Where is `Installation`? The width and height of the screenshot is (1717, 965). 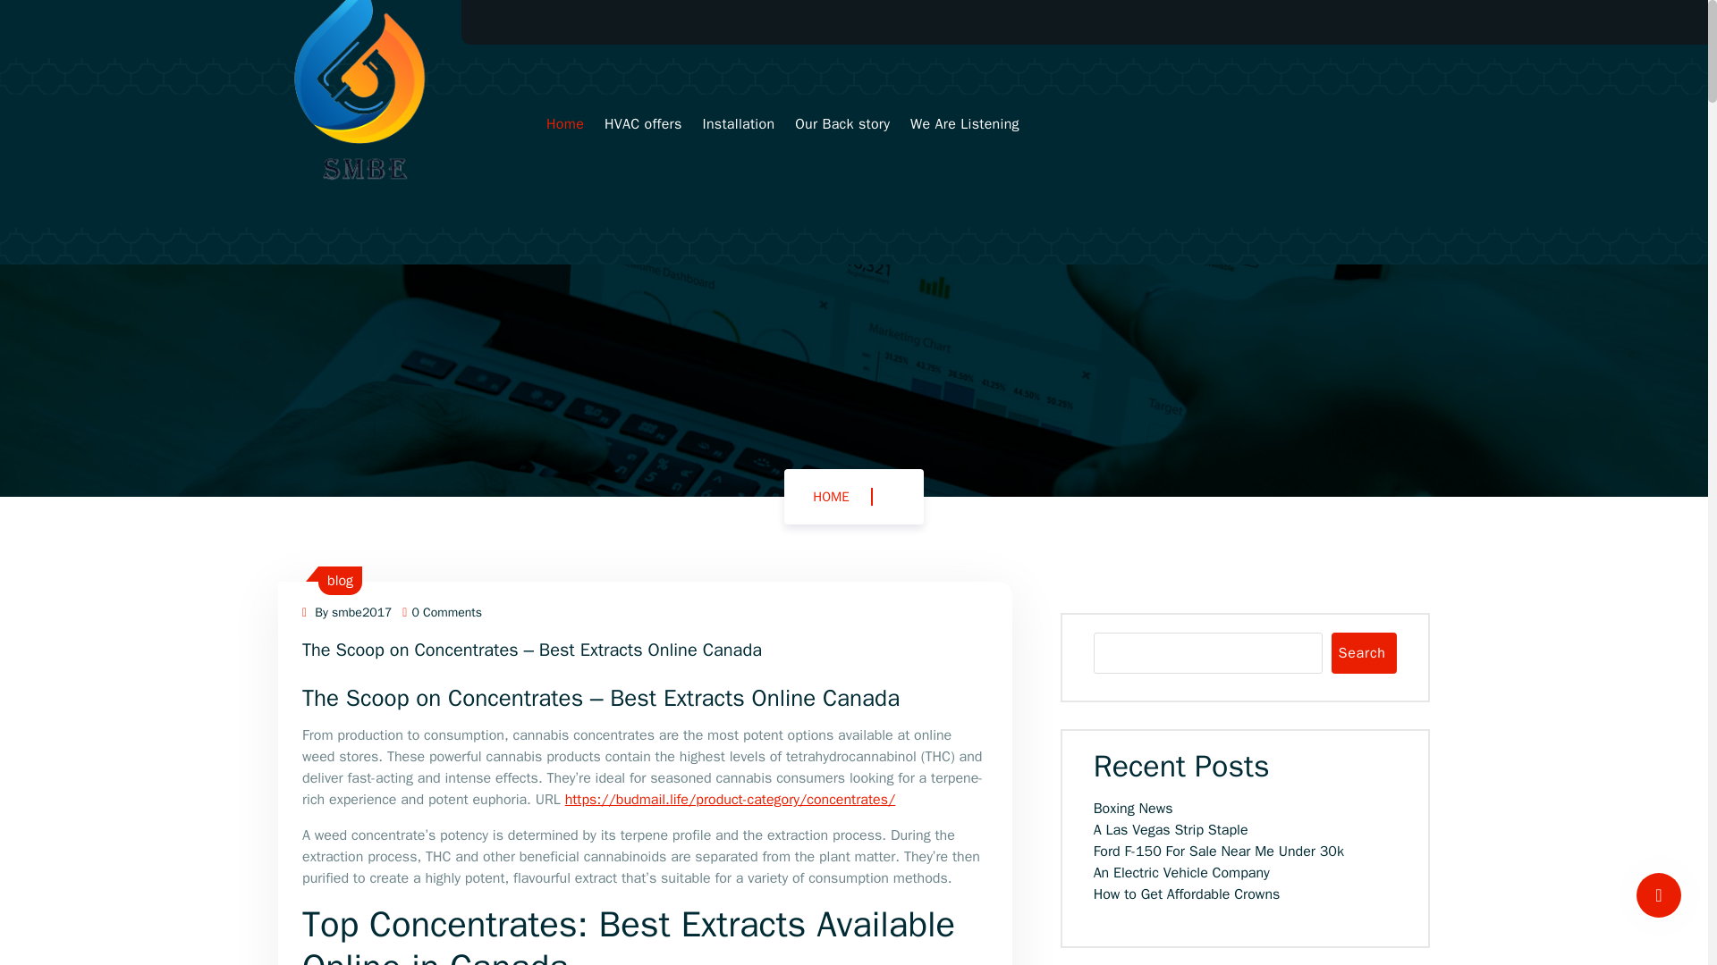 Installation is located at coordinates (738, 124).